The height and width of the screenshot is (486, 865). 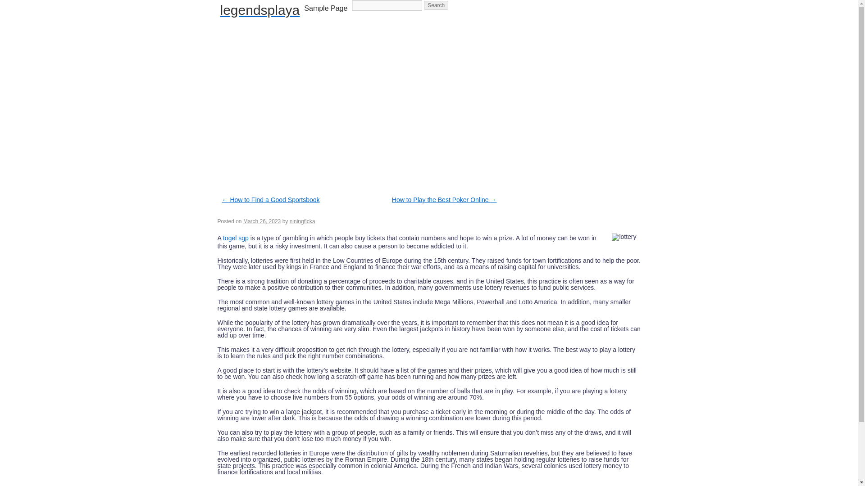 What do you see at coordinates (303, 221) in the screenshot?
I see `niningficka` at bounding box center [303, 221].